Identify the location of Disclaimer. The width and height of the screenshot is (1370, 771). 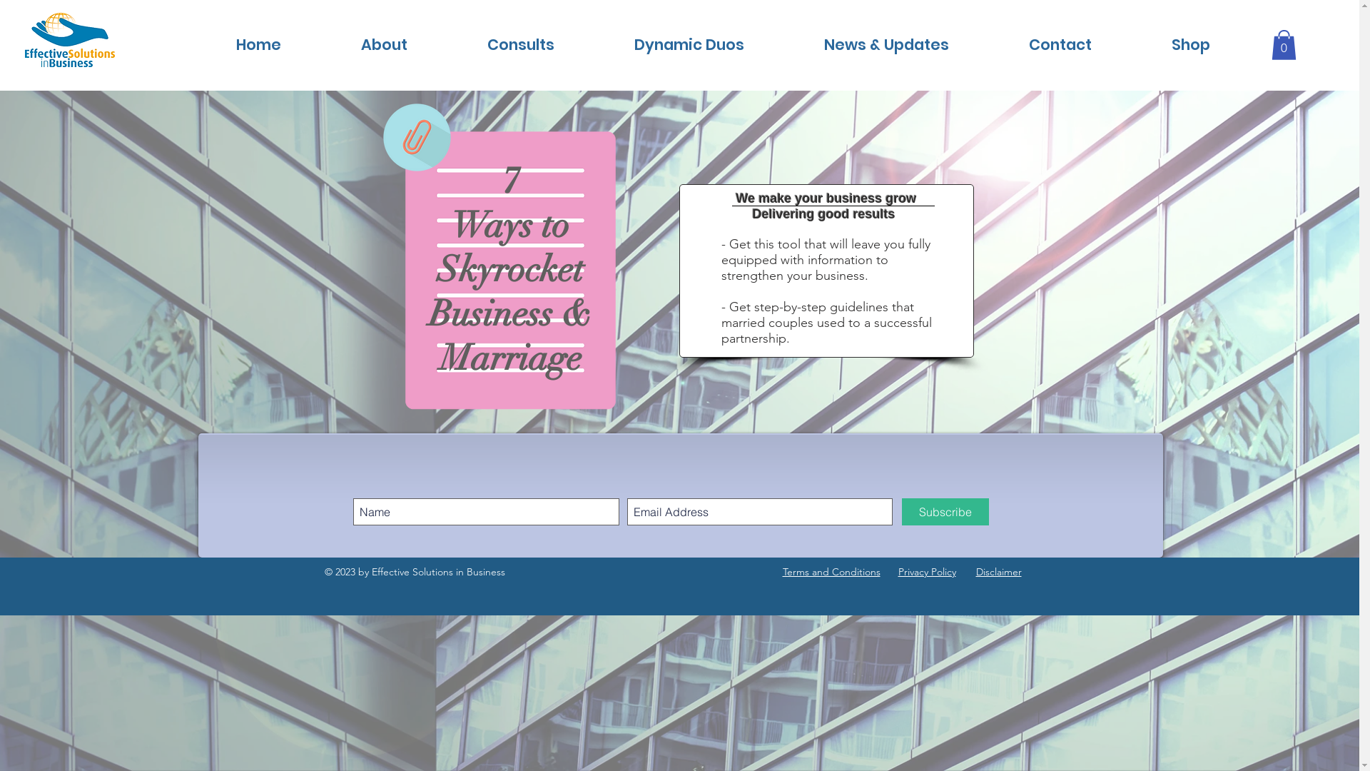
(999, 572).